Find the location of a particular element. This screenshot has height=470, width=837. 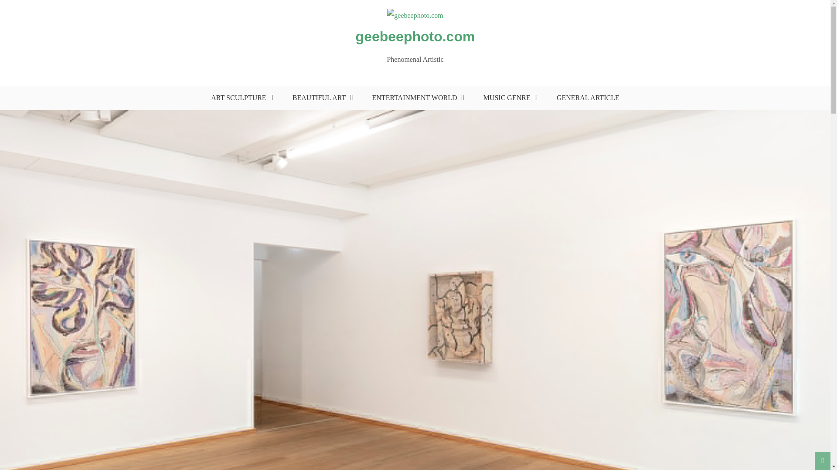

MUSIC GENRE is located at coordinates (508, 97).